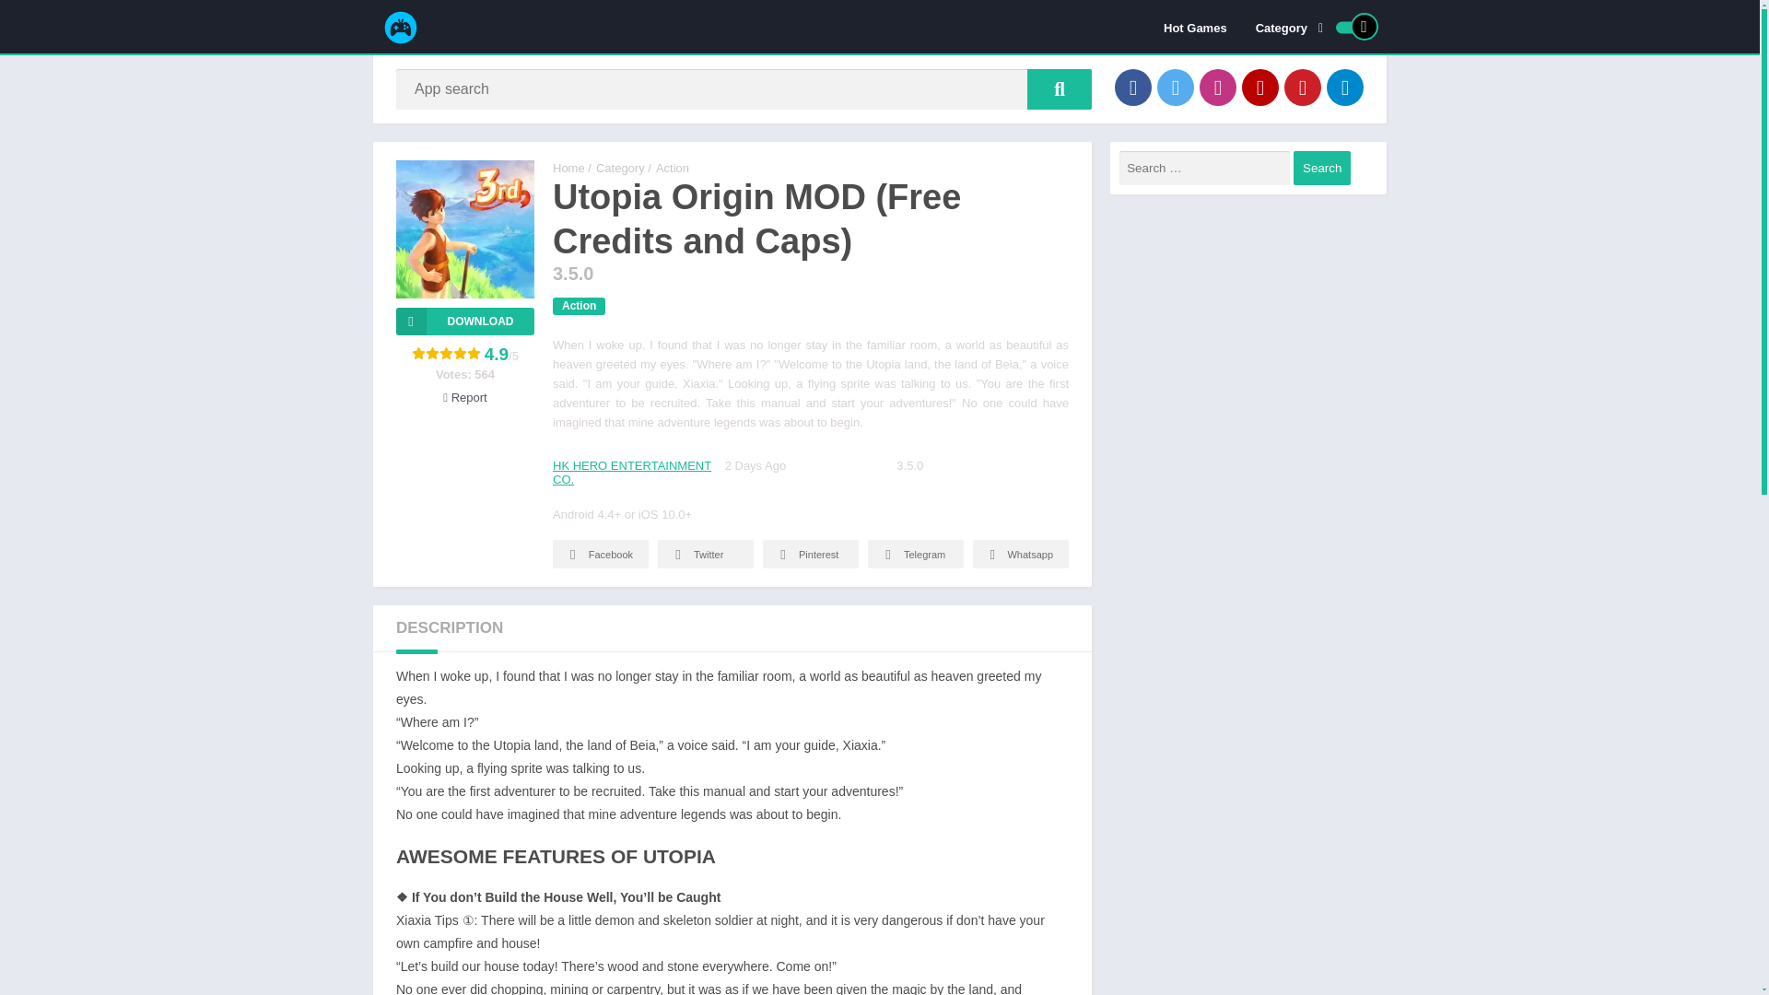  I want to click on Action, so click(673, 168).